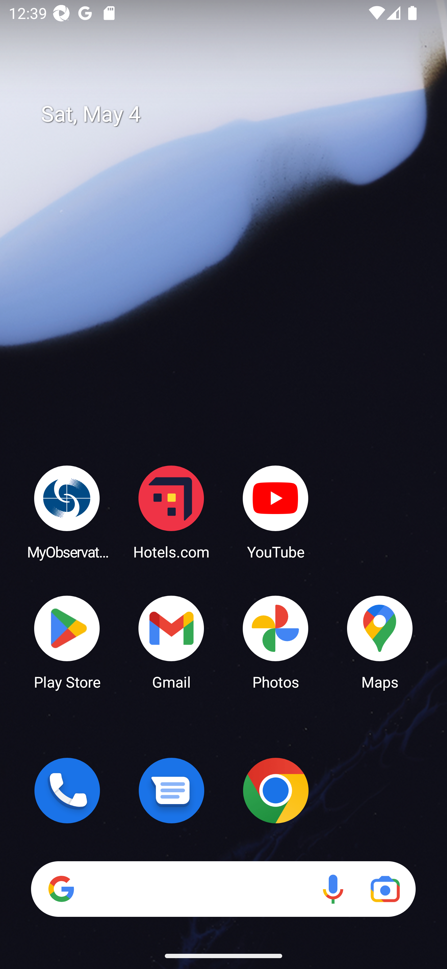  I want to click on MyObservatory, so click(67, 512).